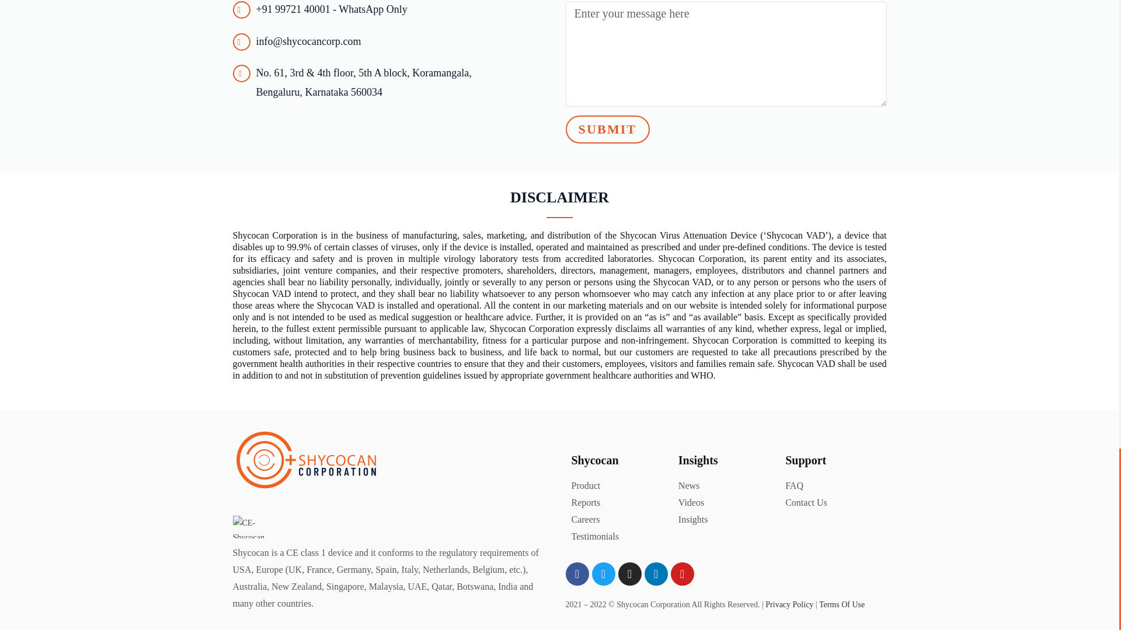 This screenshot has height=630, width=1121. Describe the element at coordinates (725, 485) in the screenshot. I see `News` at that location.